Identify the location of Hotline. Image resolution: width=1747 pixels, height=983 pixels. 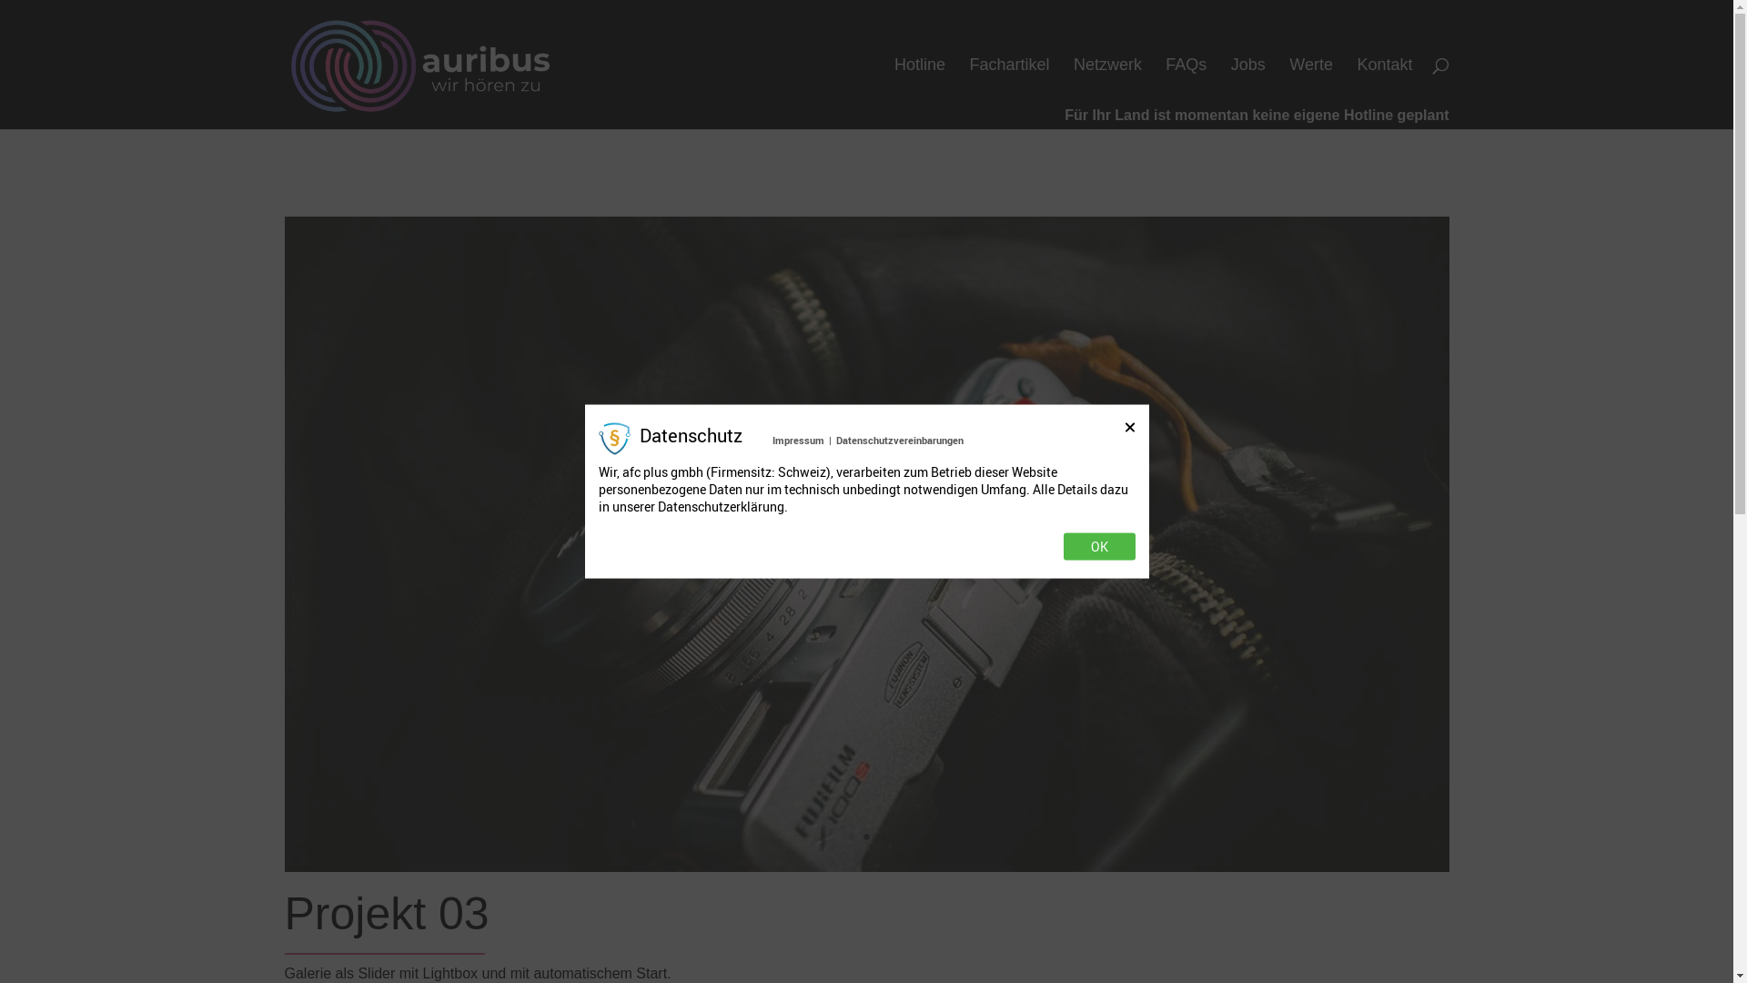
(920, 94).